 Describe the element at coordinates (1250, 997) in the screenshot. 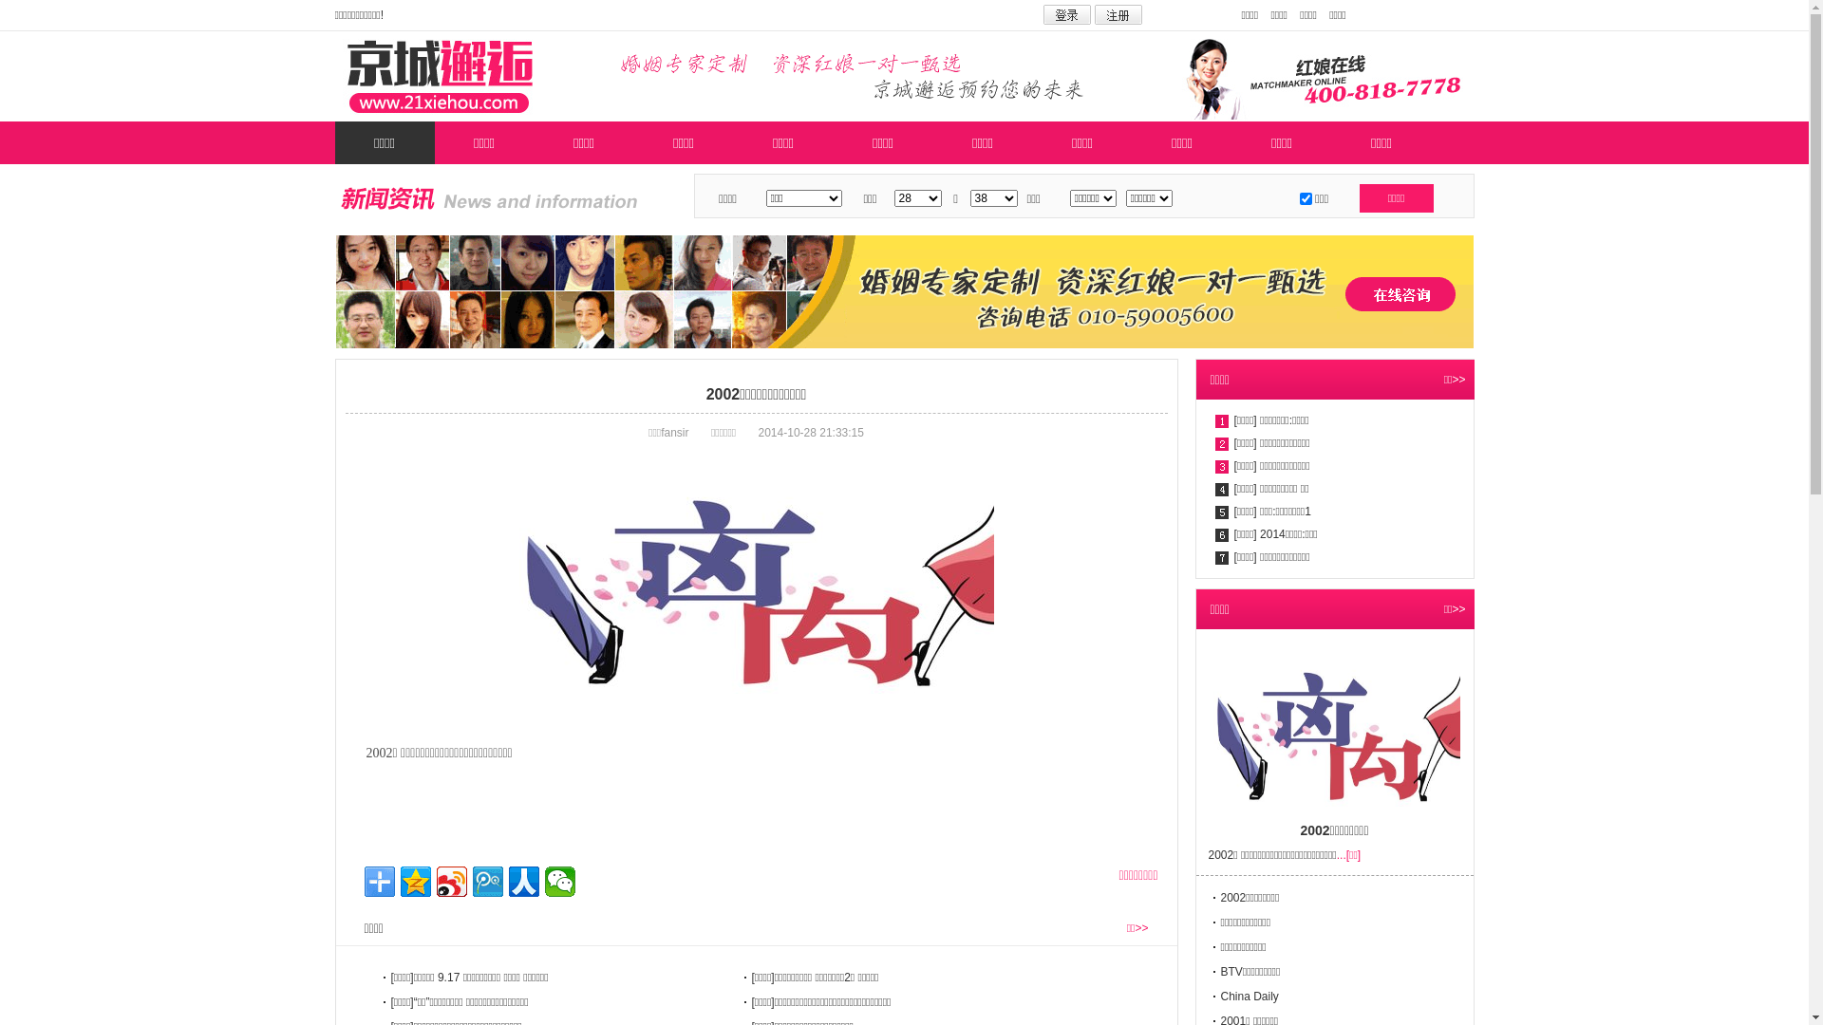

I see `China Daily` at that location.